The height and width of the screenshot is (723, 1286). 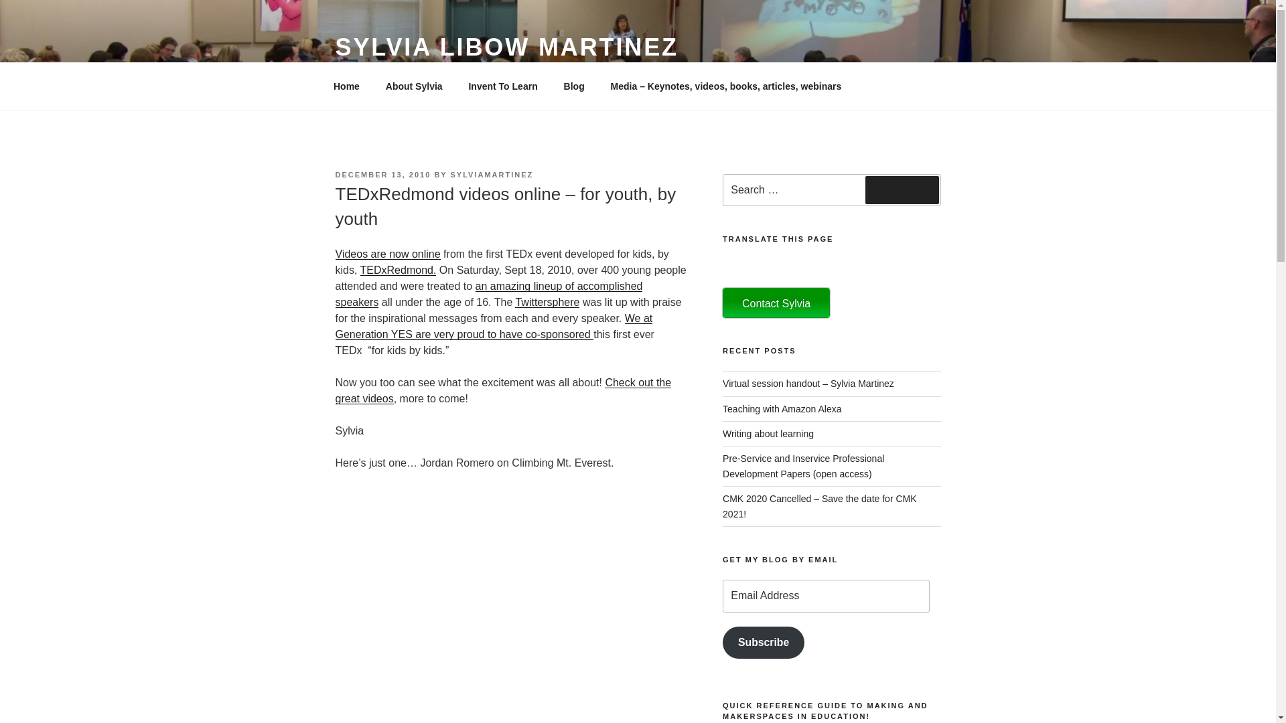 What do you see at coordinates (387, 254) in the screenshot?
I see `Link to TEDxRedmond videos` at bounding box center [387, 254].